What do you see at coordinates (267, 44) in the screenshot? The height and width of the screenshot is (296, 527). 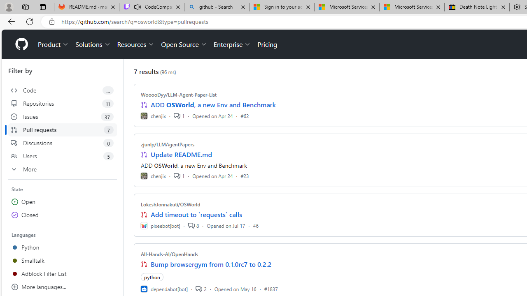 I see `Pricing` at bounding box center [267, 44].